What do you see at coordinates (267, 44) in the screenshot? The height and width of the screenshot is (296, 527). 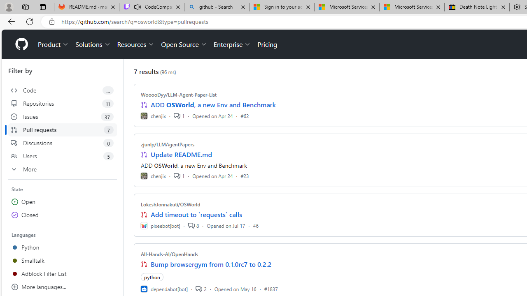 I see `Pricing` at bounding box center [267, 44].